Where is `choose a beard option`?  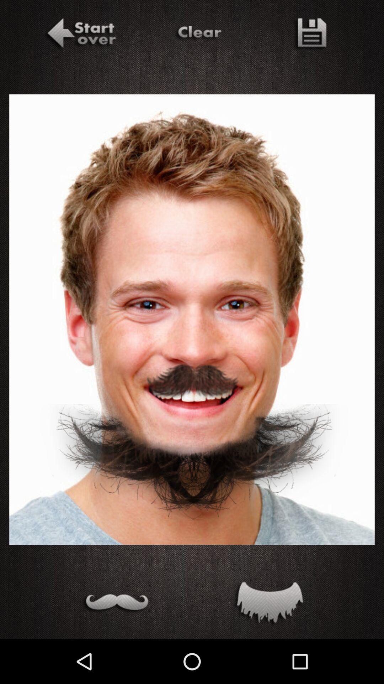
choose a beard option is located at coordinates (268, 604).